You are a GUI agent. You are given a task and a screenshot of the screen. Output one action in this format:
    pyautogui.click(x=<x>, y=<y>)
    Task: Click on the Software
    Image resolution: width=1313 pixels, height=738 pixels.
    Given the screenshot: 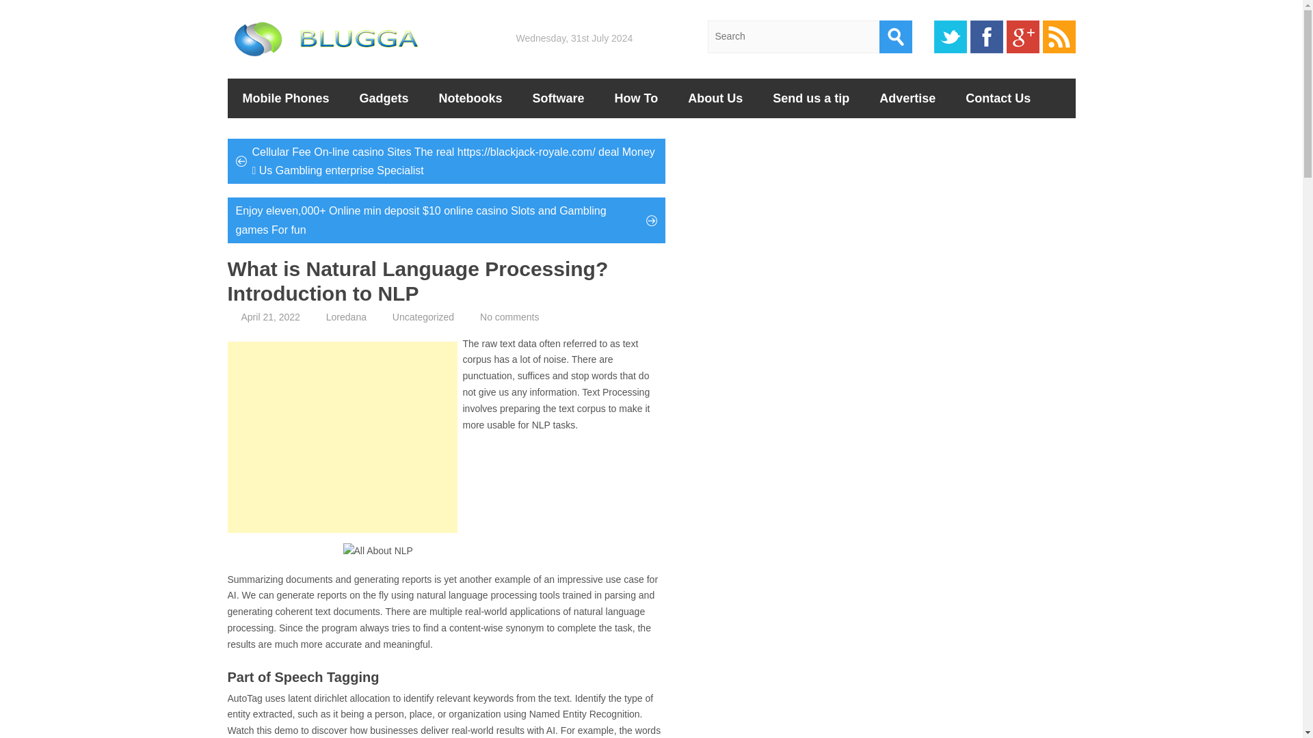 What is the action you would take?
    pyautogui.click(x=558, y=98)
    